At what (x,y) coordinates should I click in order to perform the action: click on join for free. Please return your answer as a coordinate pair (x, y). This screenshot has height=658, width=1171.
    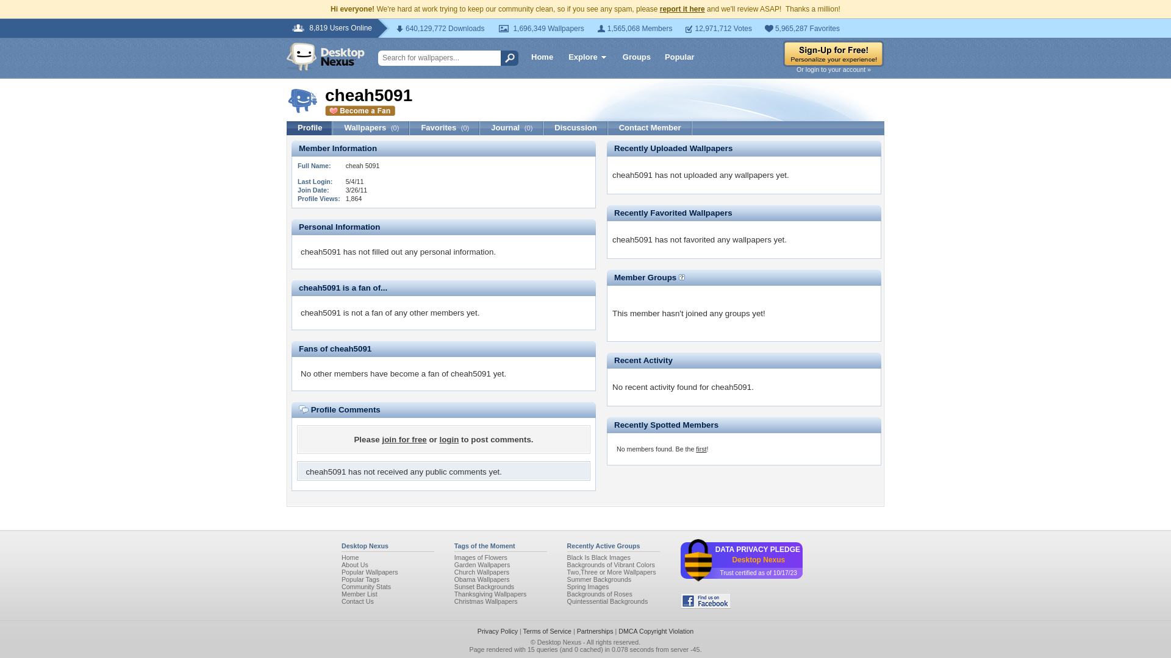
    Looking at the image, I should click on (404, 439).